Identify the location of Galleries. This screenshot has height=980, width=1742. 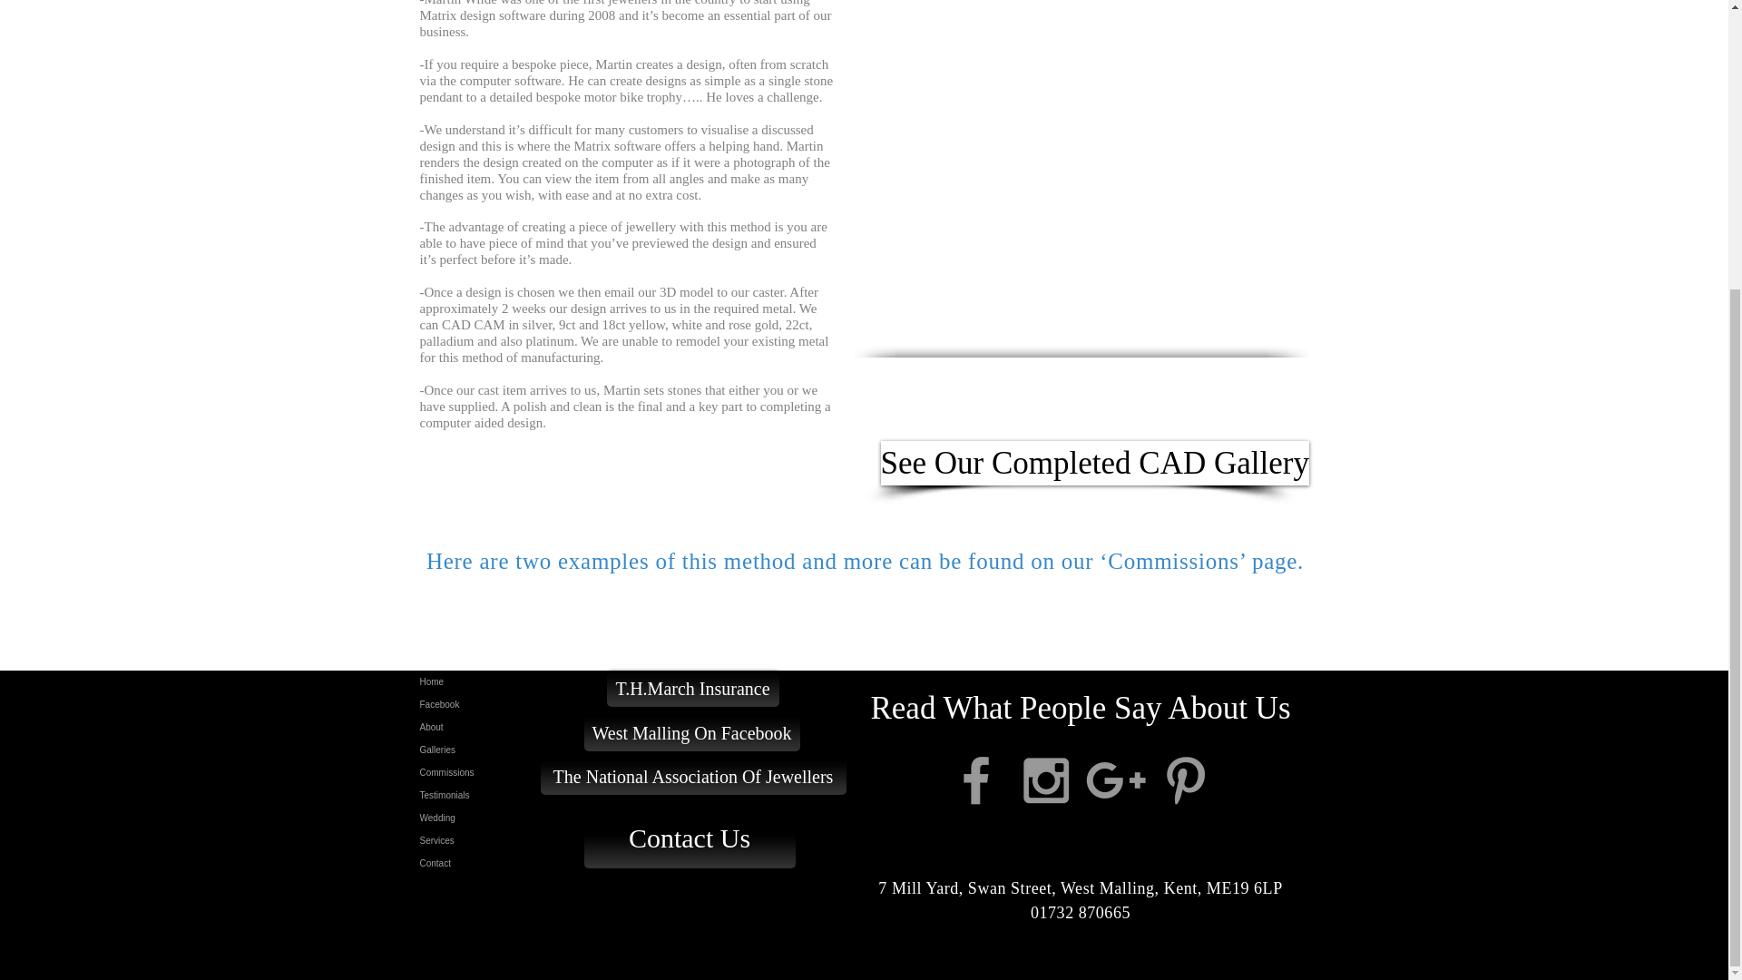
(490, 750).